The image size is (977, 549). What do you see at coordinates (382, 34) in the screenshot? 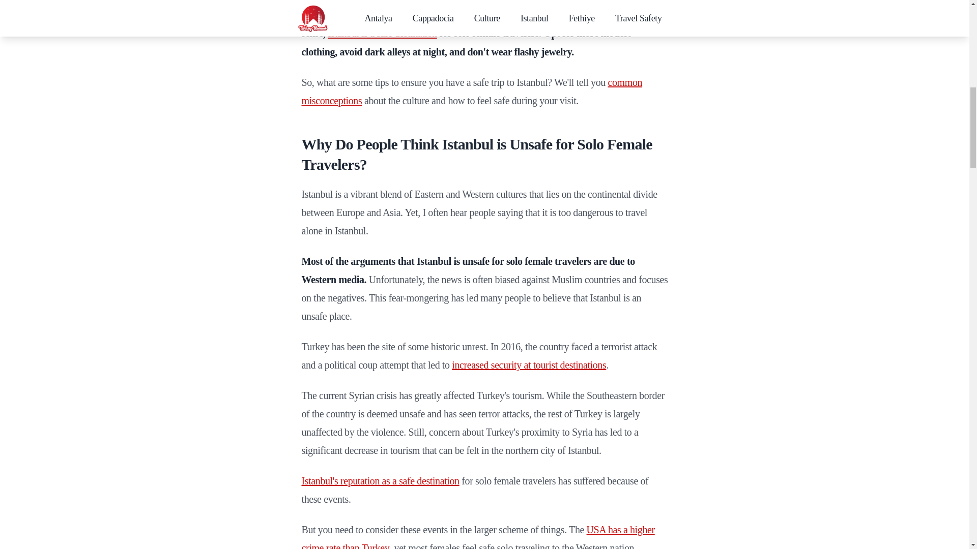
I see `Istanbul is a safe destination` at bounding box center [382, 34].